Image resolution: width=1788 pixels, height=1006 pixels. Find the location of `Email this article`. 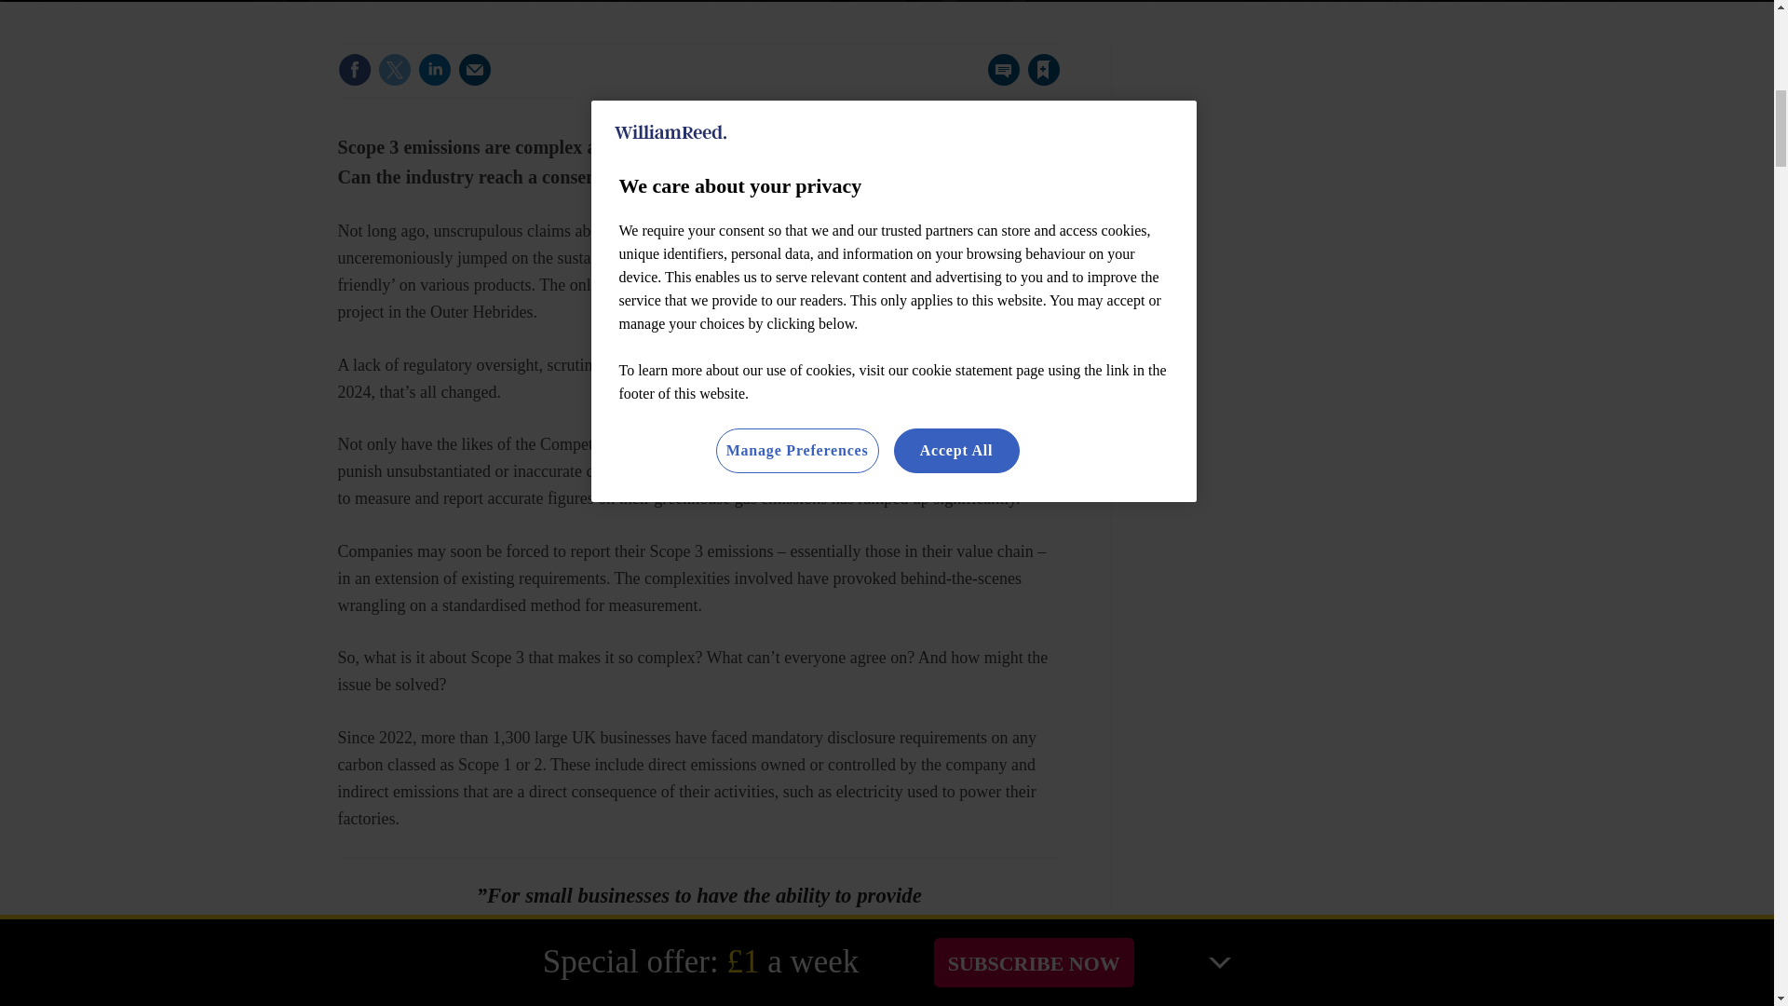

Email this article is located at coordinates (475, 69).